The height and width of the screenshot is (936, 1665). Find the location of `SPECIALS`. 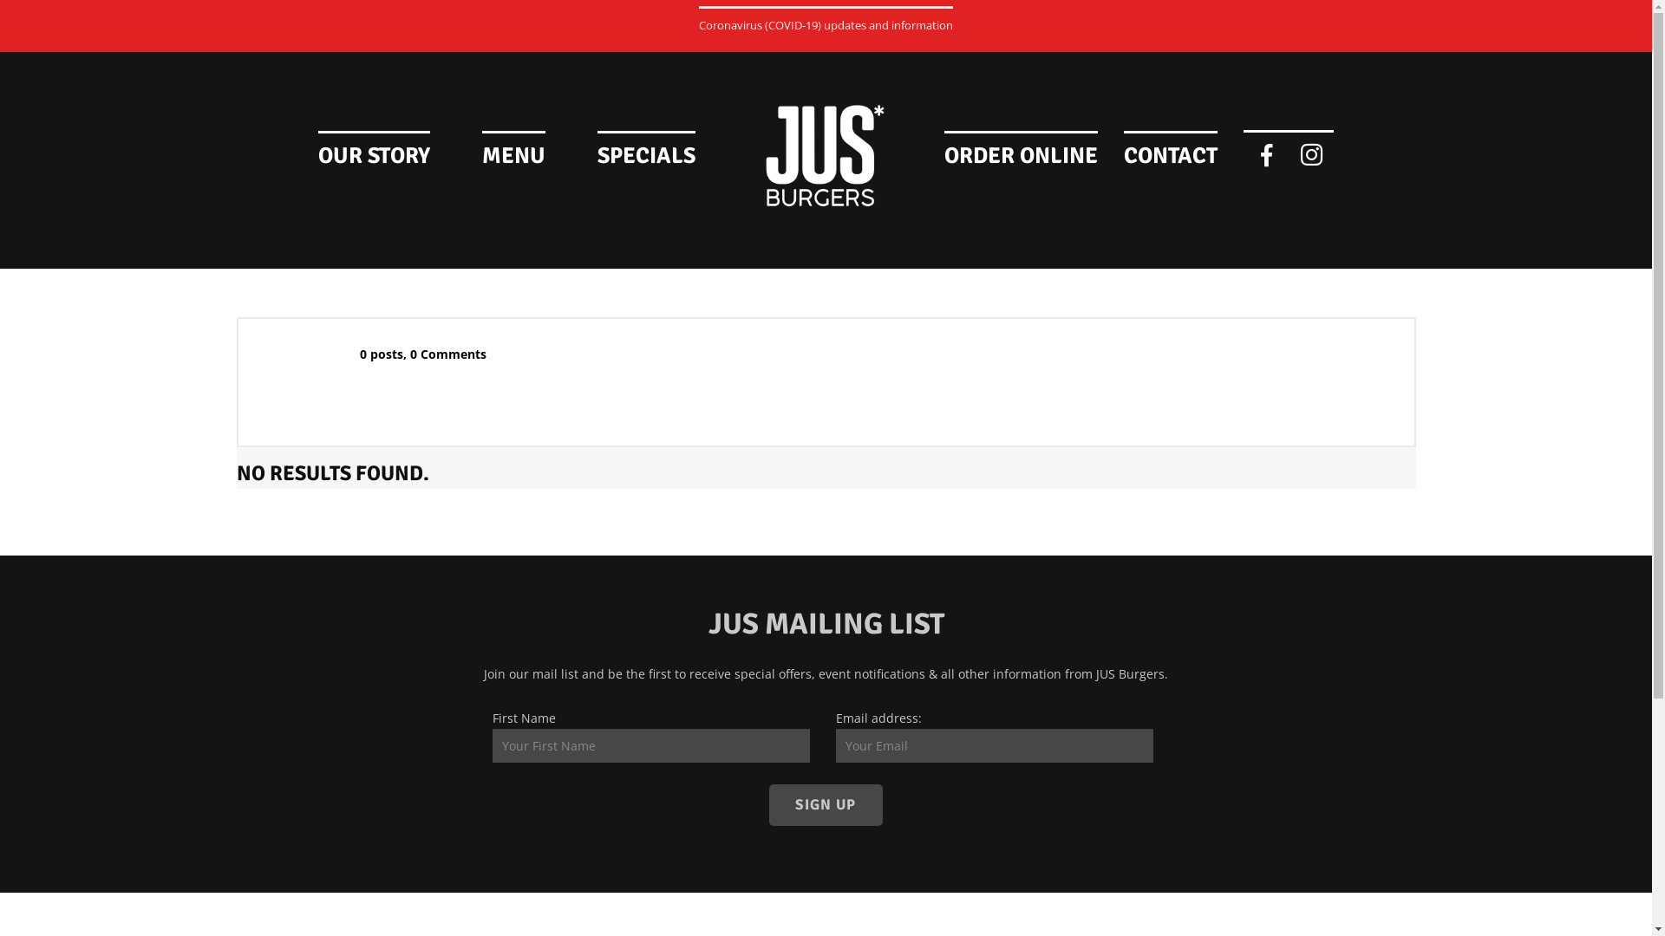

SPECIALS is located at coordinates (647, 151).